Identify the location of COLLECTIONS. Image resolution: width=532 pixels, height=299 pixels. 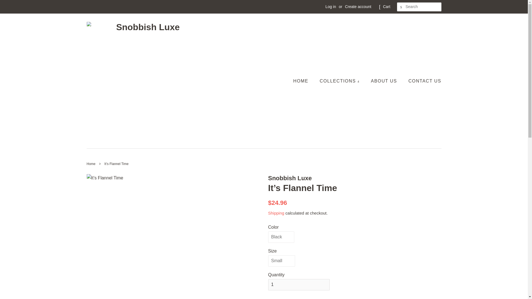
(340, 81).